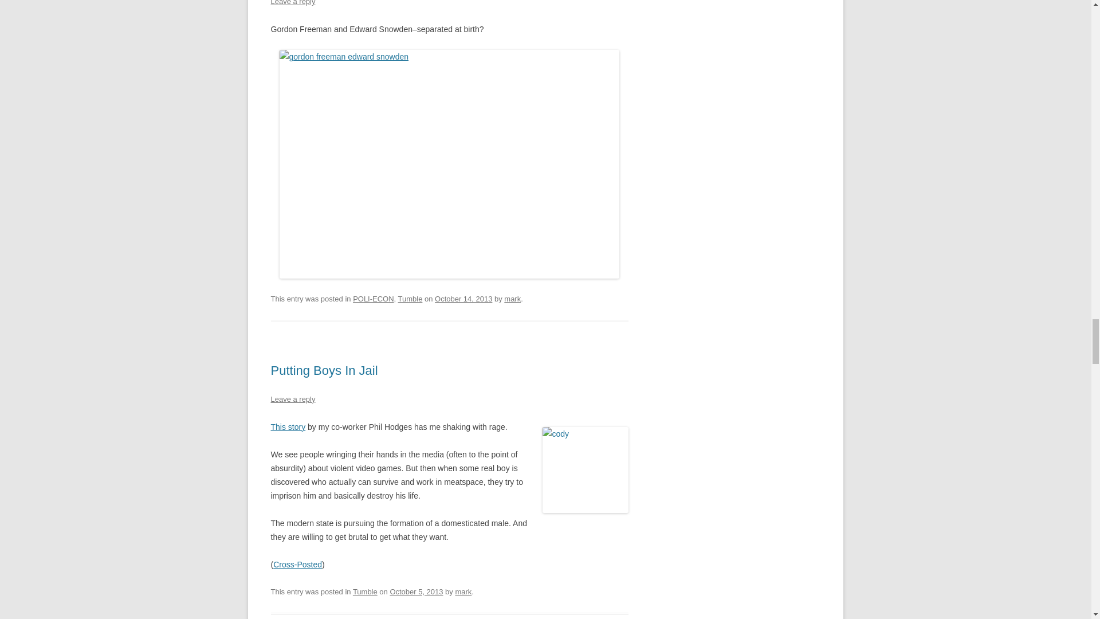 This screenshot has height=619, width=1100. I want to click on October 14, 2013, so click(463, 299).